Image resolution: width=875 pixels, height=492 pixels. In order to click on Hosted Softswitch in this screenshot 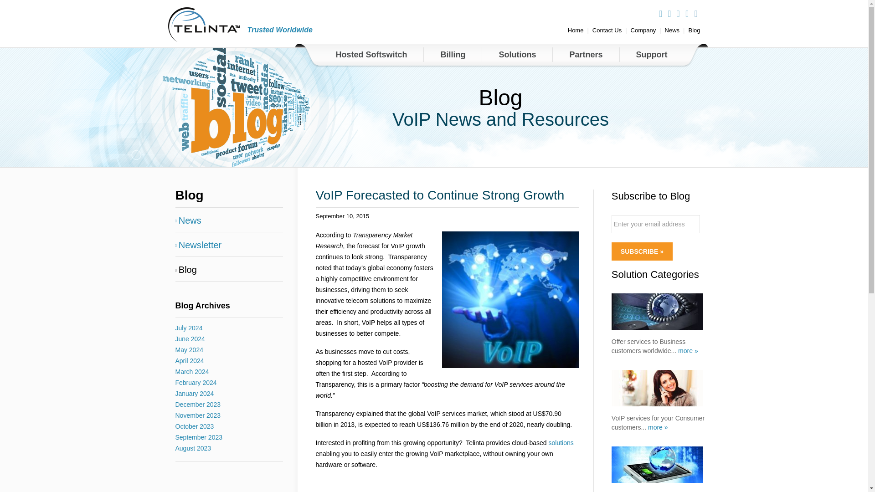, I will do `click(371, 55)`.